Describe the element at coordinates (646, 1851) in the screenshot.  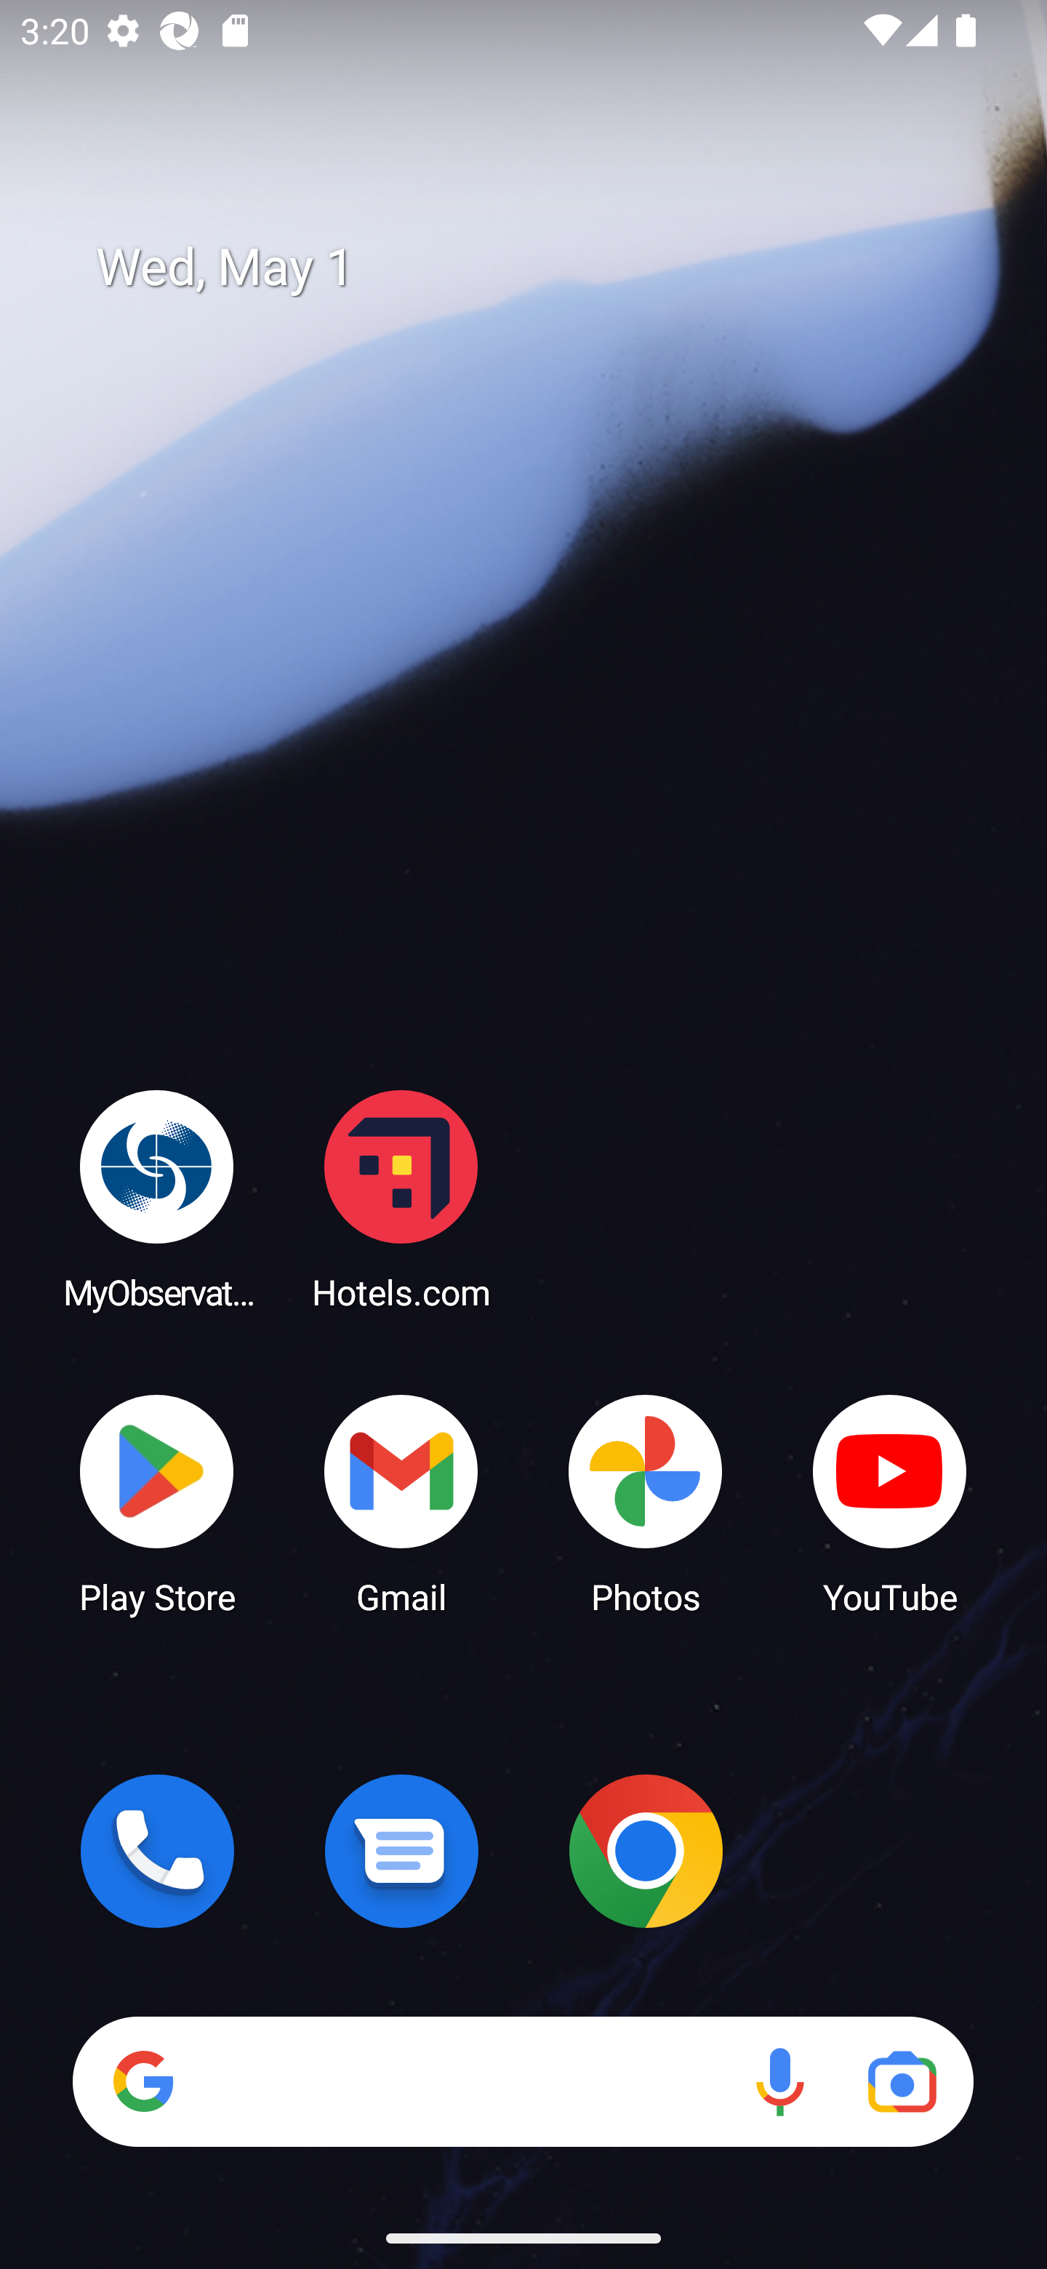
I see `Chrome` at that location.